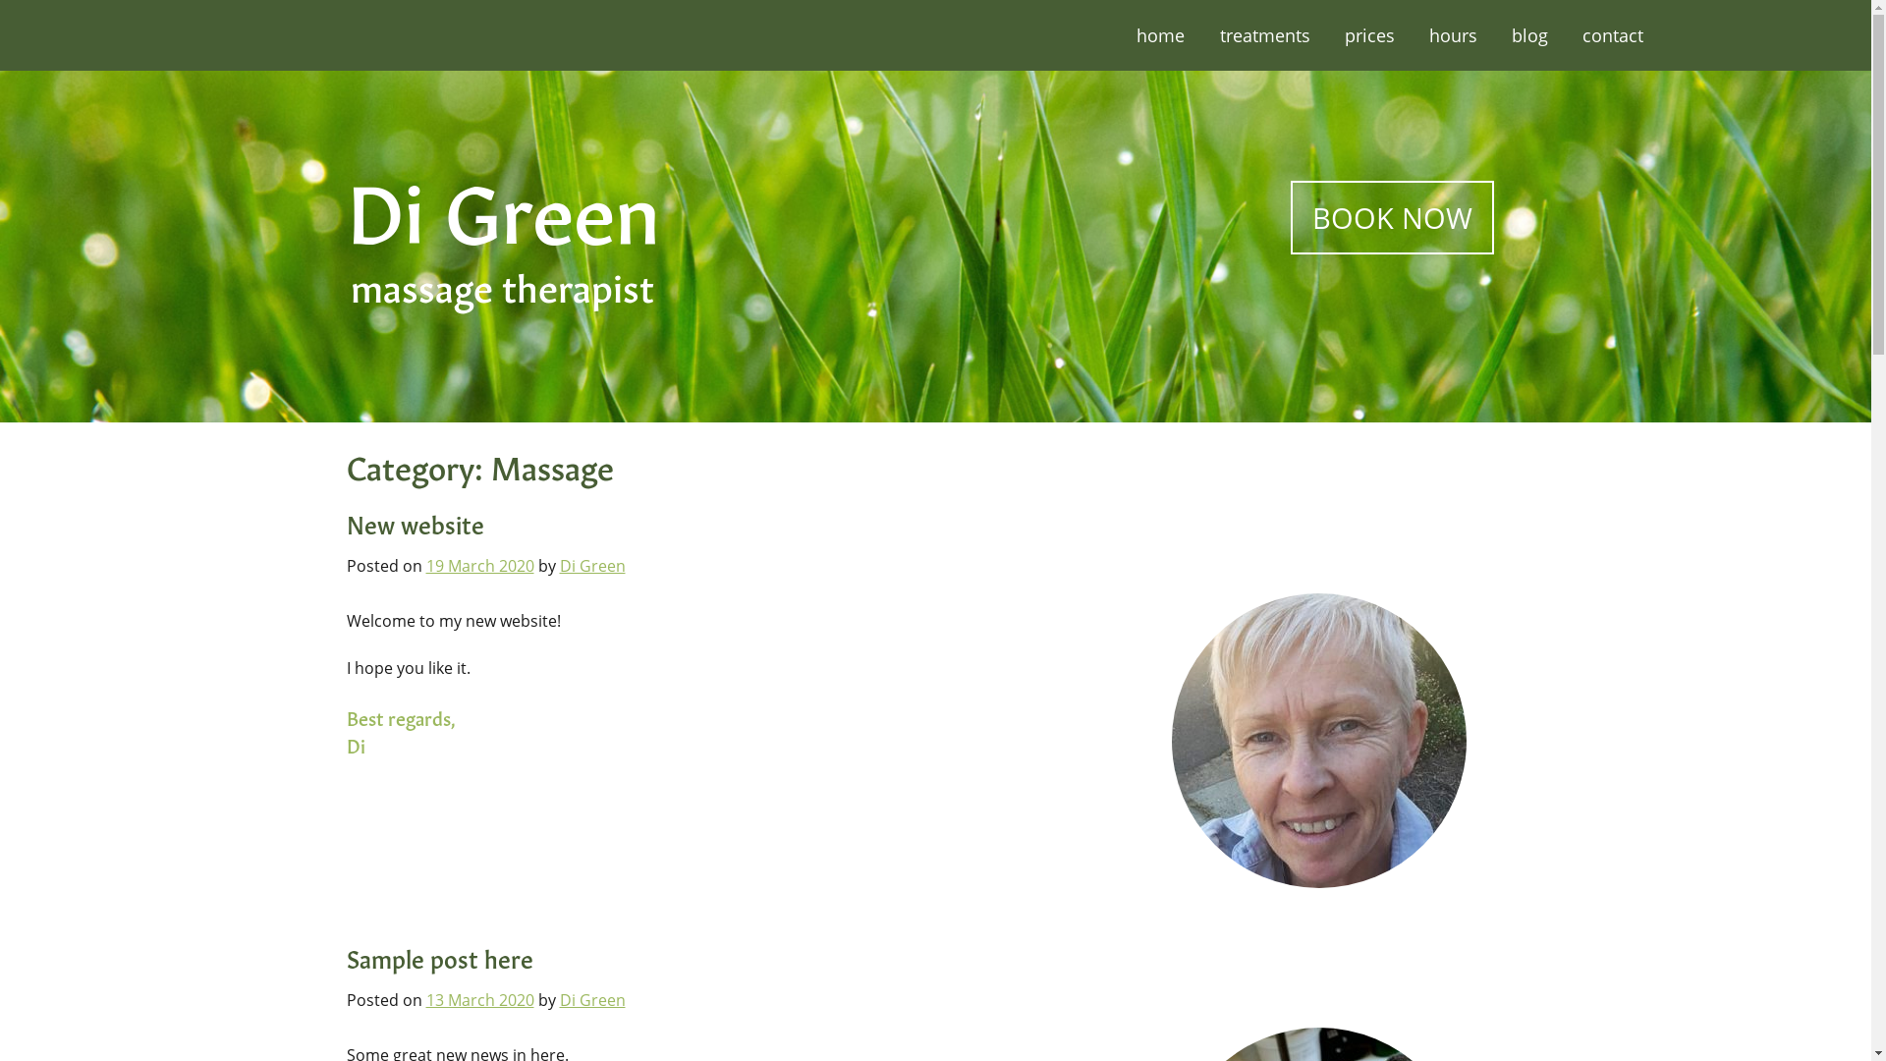 The image size is (1886, 1061). Describe the element at coordinates (593, 1000) in the screenshot. I see `Di Green` at that location.